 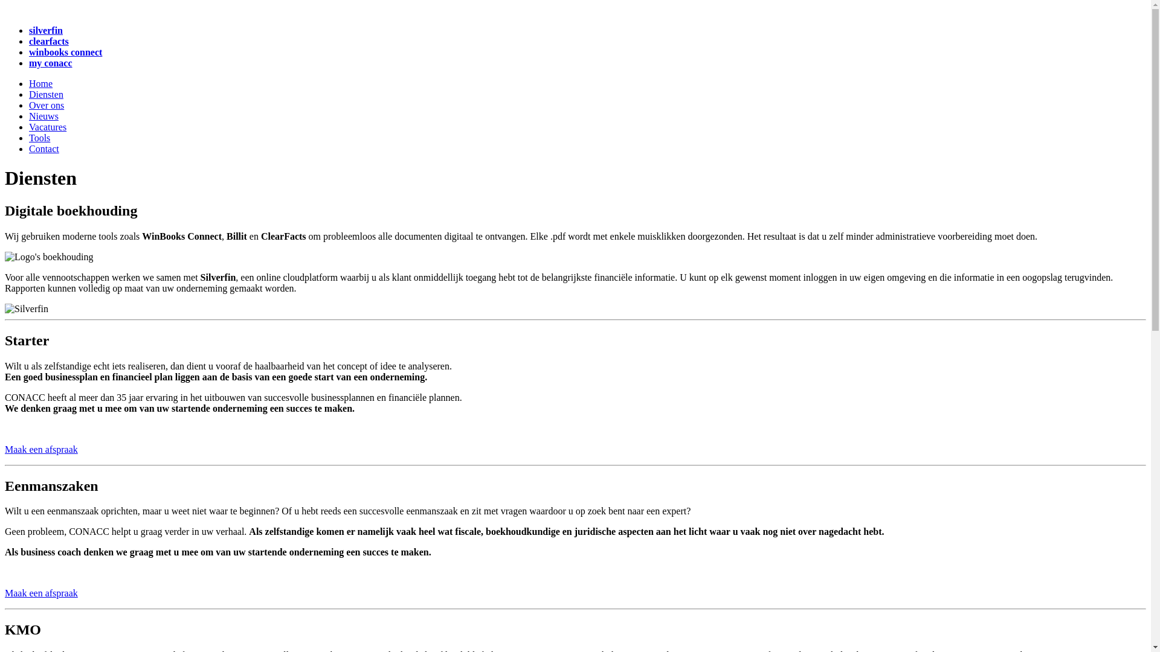 I want to click on my conacc, so click(x=51, y=63).